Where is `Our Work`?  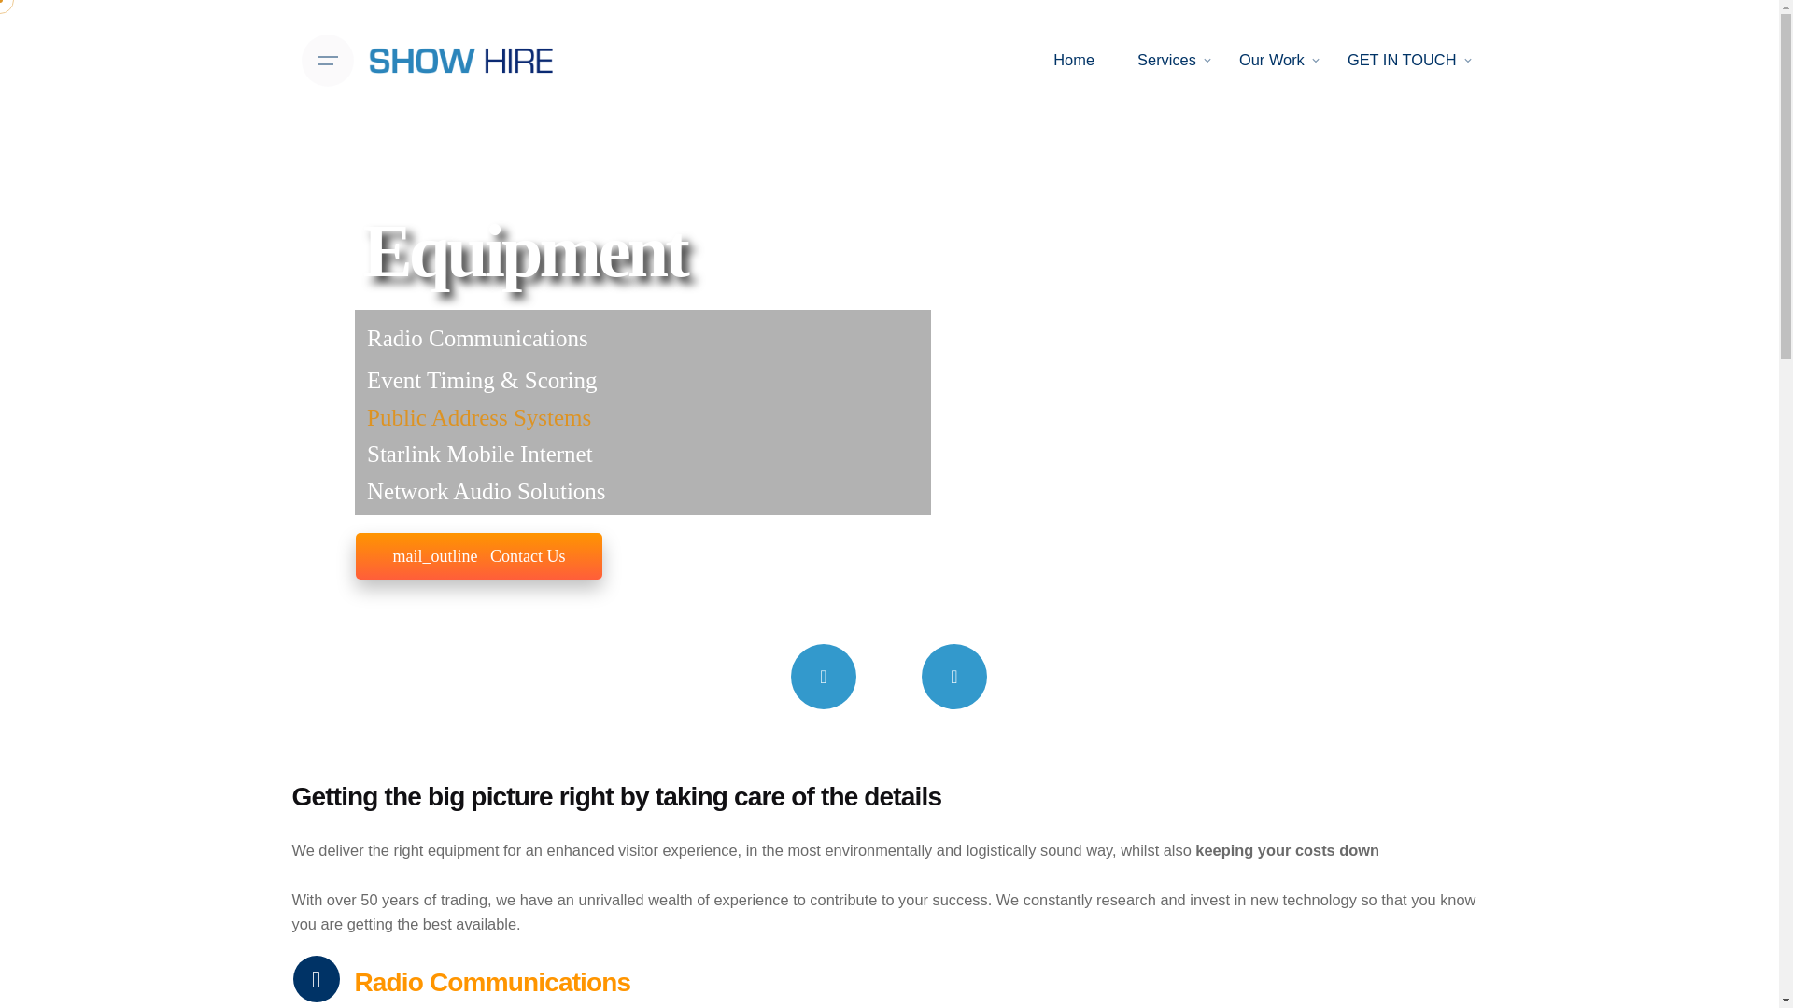
Our Work is located at coordinates (1272, 61).